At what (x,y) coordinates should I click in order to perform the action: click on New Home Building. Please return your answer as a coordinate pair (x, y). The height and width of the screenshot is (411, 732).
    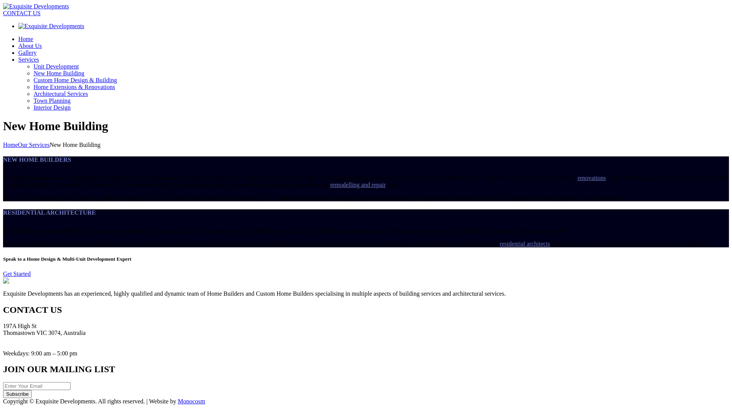
    Looking at the image, I should click on (59, 73).